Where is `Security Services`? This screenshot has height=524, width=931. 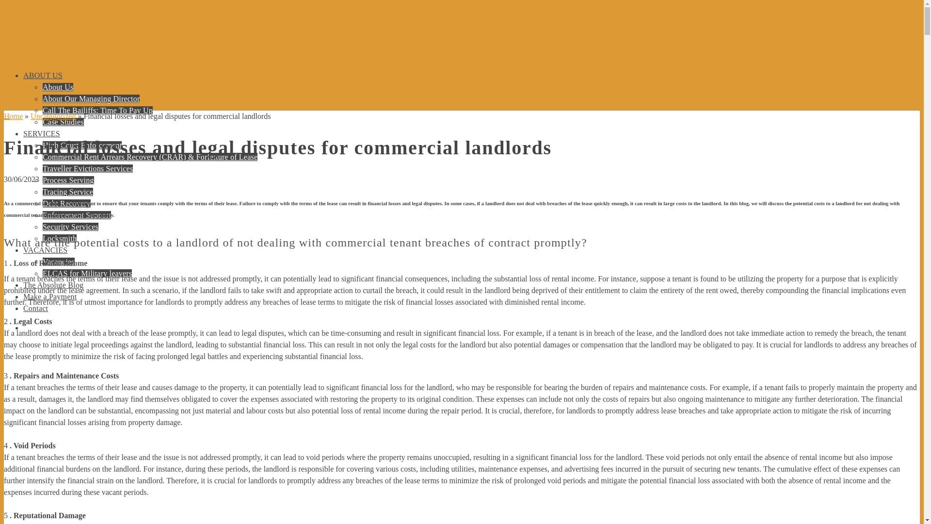 Security Services is located at coordinates (71, 227).